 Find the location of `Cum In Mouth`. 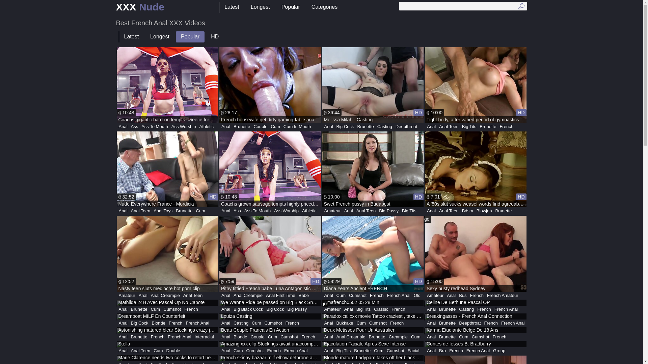

Cum In Mouth is located at coordinates (297, 127).